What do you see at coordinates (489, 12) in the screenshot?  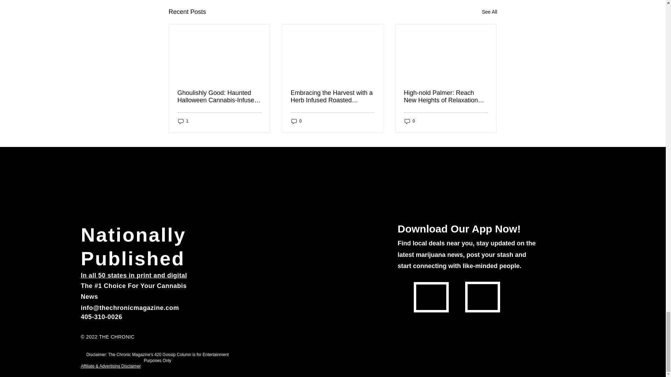 I see `See All` at bounding box center [489, 12].